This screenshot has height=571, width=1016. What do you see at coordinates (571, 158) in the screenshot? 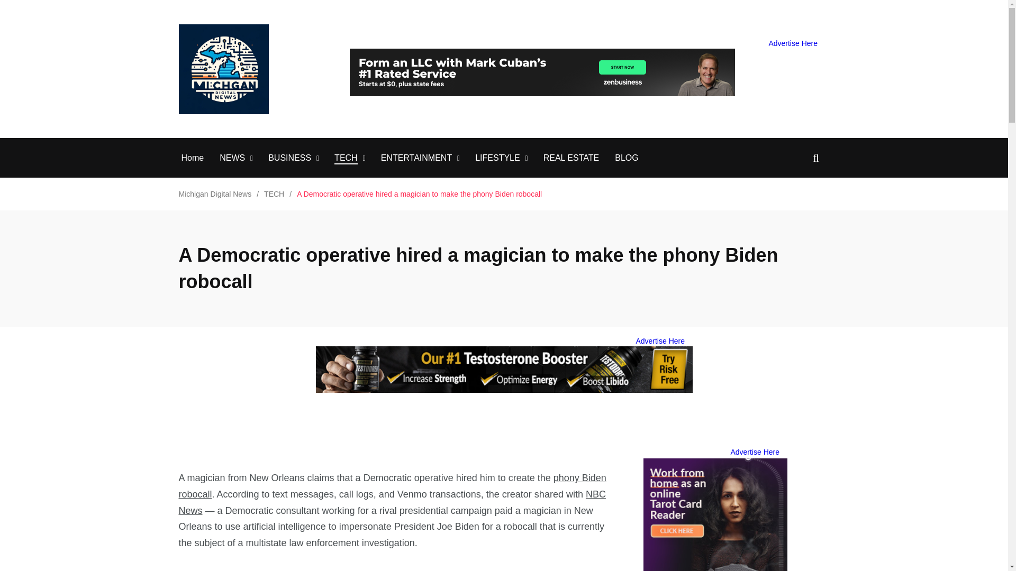
I see `REAL ESTATE` at bounding box center [571, 158].